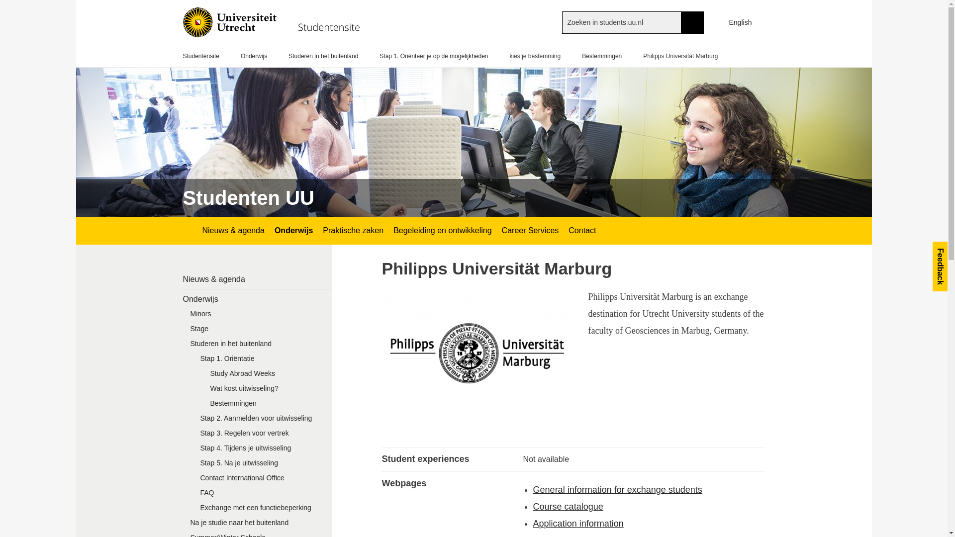  Describe the element at coordinates (268, 406) in the screenshot. I see `Bestemmingen` at that location.